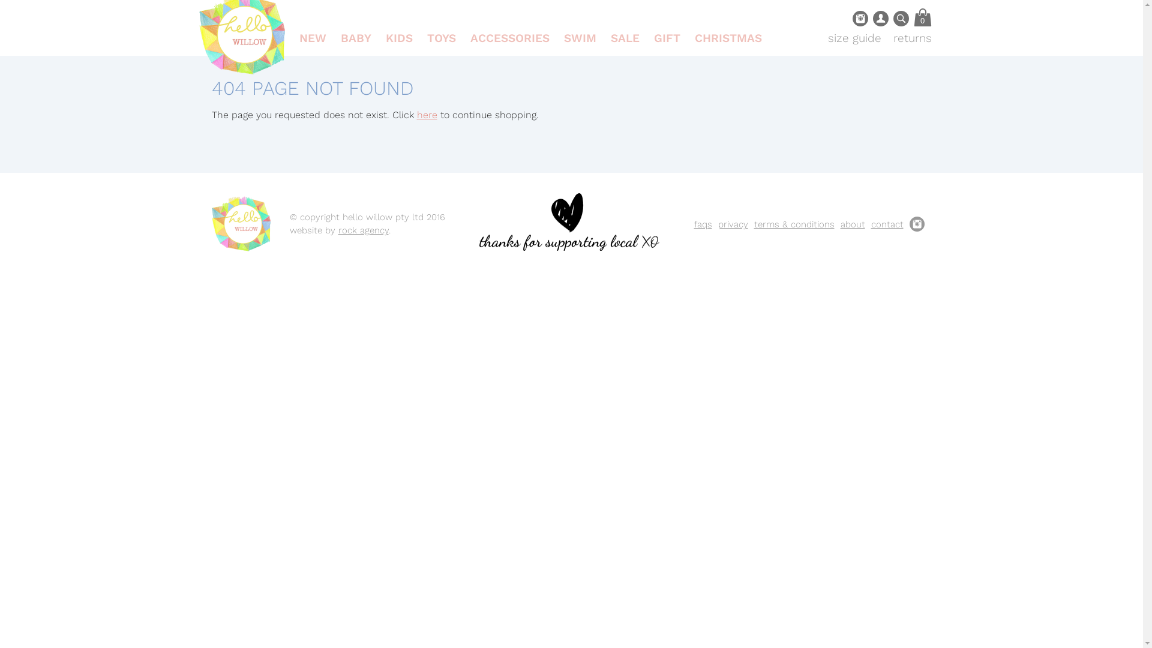 The width and height of the screenshot is (1152, 648). I want to click on SWIM, so click(580, 38).